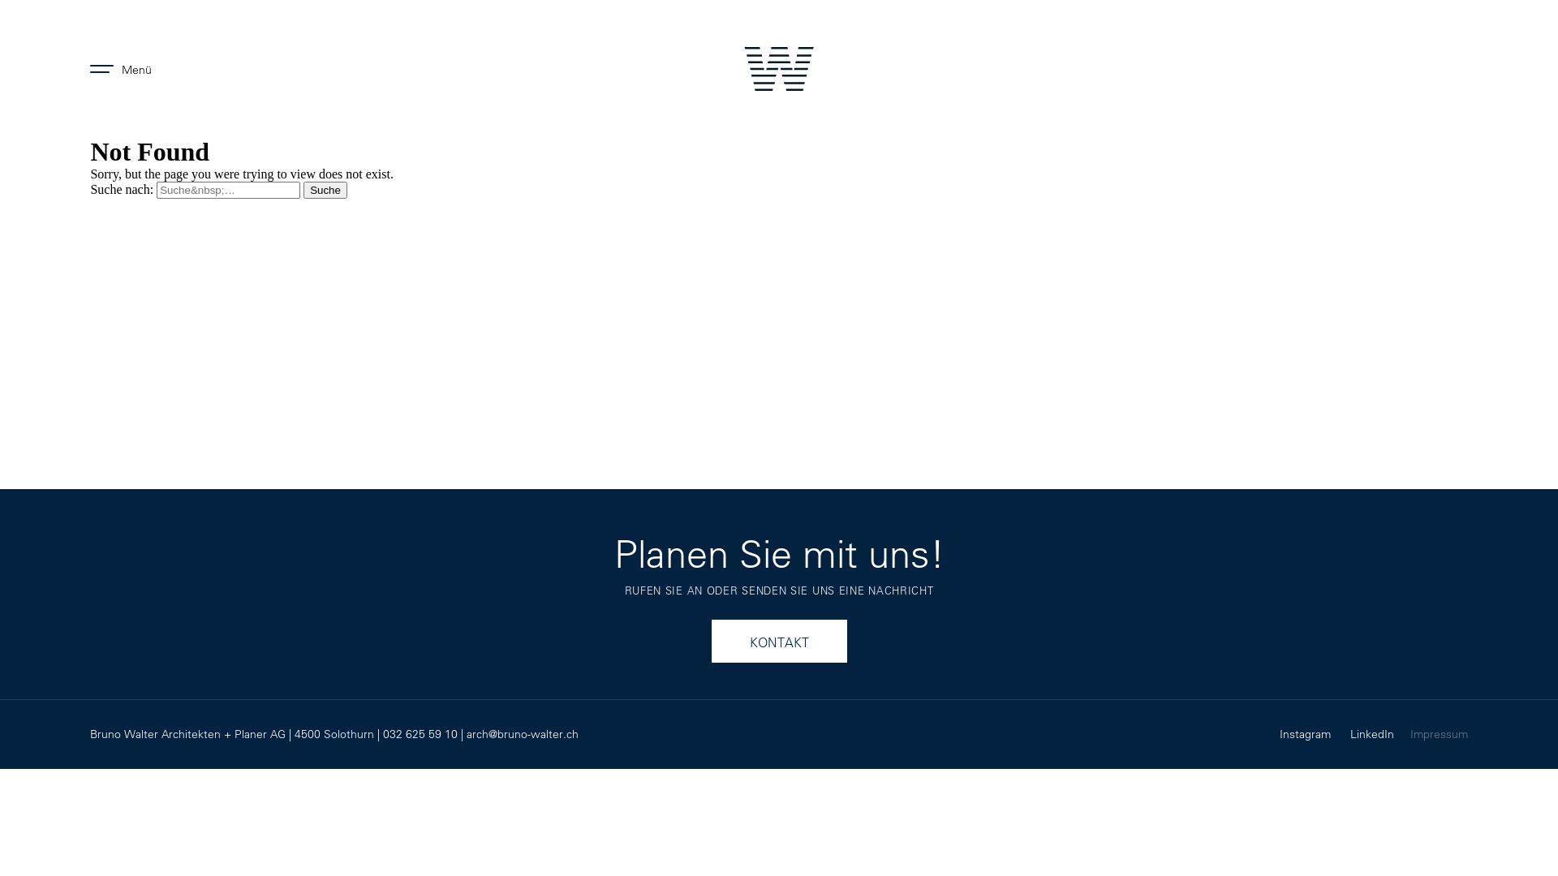 This screenshot has height=876, width=1558. Describe the element at coordinates (1315, 734) in the screenshot. I see `Instagram` at that location.